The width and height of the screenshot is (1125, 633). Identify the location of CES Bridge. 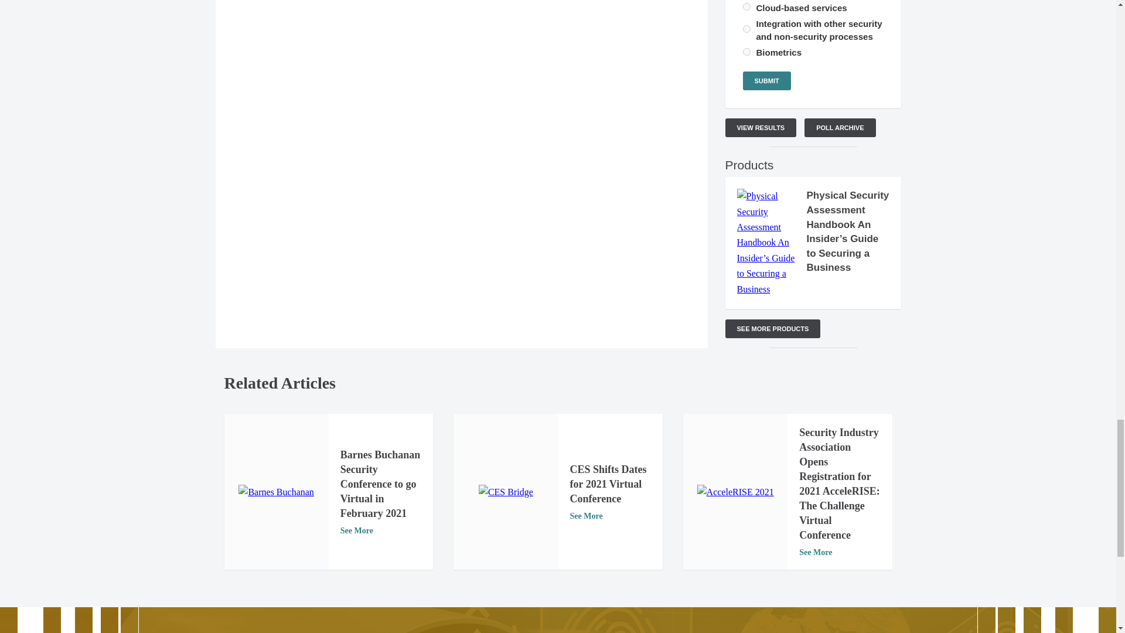
(506, 492).